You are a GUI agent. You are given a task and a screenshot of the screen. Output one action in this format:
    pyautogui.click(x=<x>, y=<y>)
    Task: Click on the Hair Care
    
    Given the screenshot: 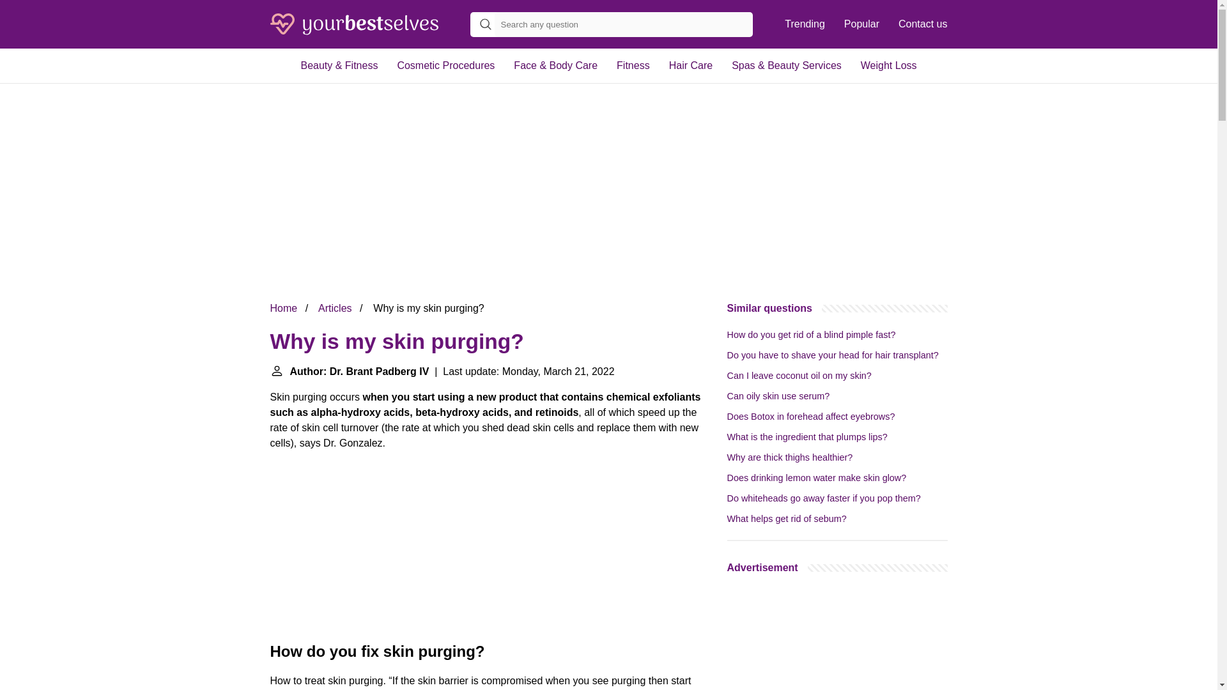 What is the action you would take?
    pyautogui.click(x=691, y=65)
    